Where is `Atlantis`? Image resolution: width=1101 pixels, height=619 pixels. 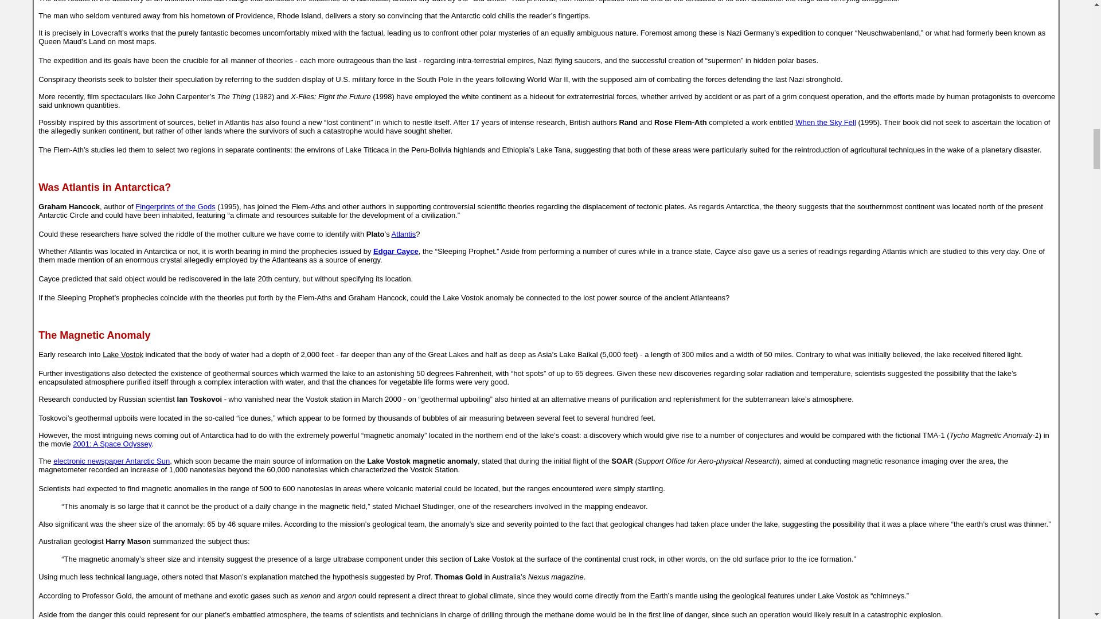
Atlantis is located at coordinates (404, 234).